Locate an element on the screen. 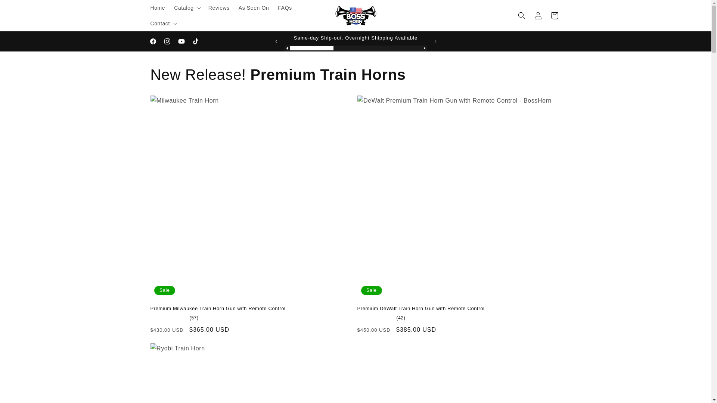 Image resolution: width=717 pixels, height=403 pixels. As Seen On is located at coordinates (254, 8).